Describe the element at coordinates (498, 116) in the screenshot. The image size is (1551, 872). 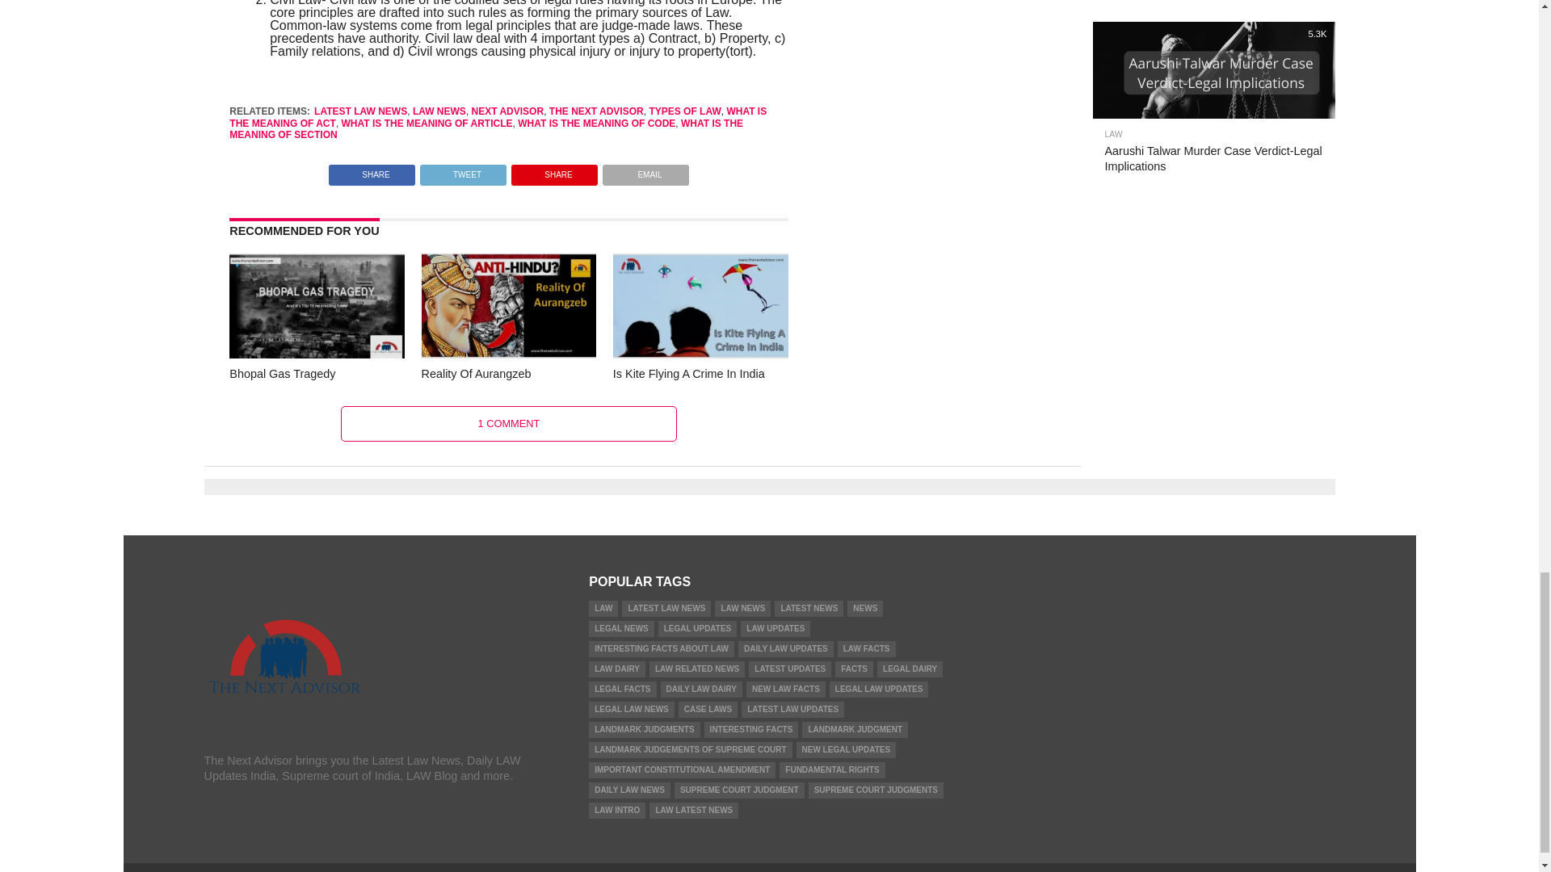
I see `WHAT IS THE MEANING OF ACT` at that location.